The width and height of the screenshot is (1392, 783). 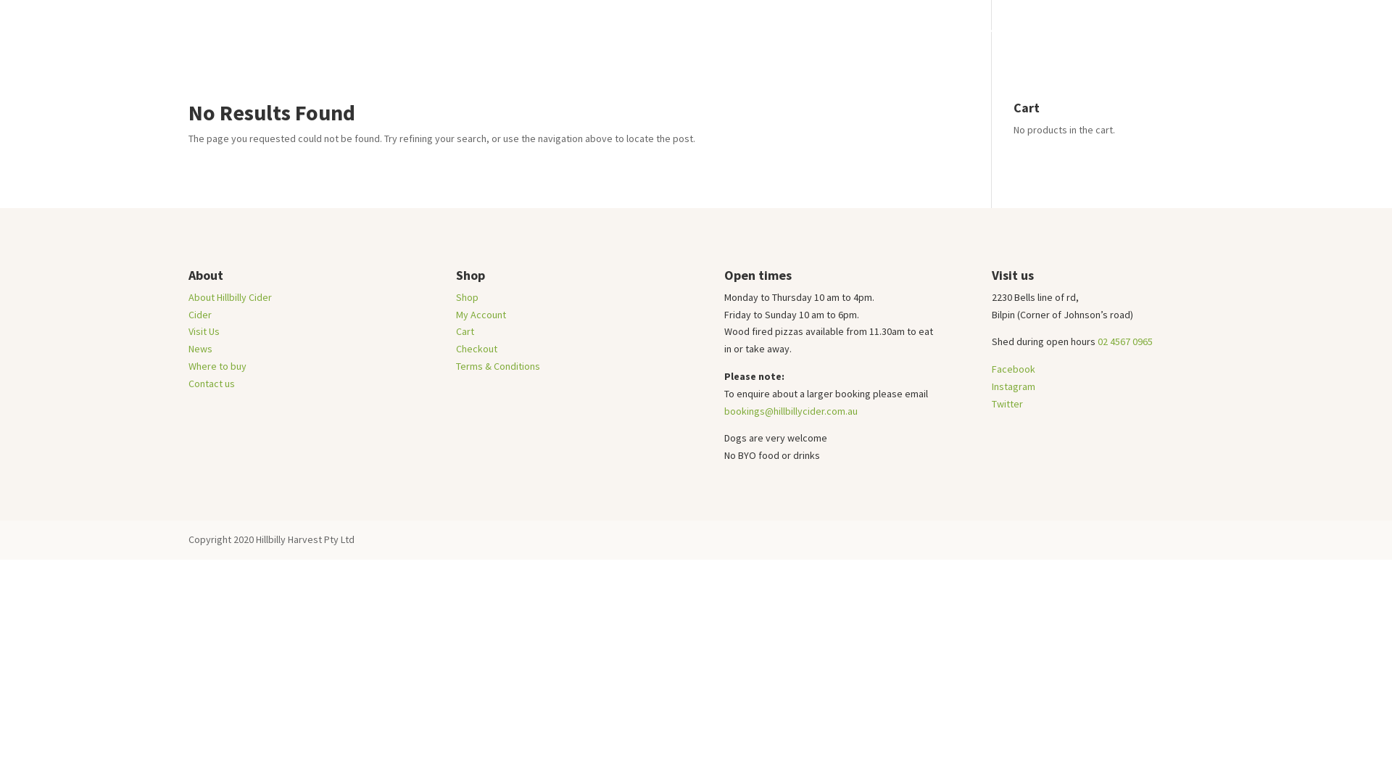 What do you see at coordinates (833, 42) in the screenshot?
I see `Shop` at bounding box center [833, 42].